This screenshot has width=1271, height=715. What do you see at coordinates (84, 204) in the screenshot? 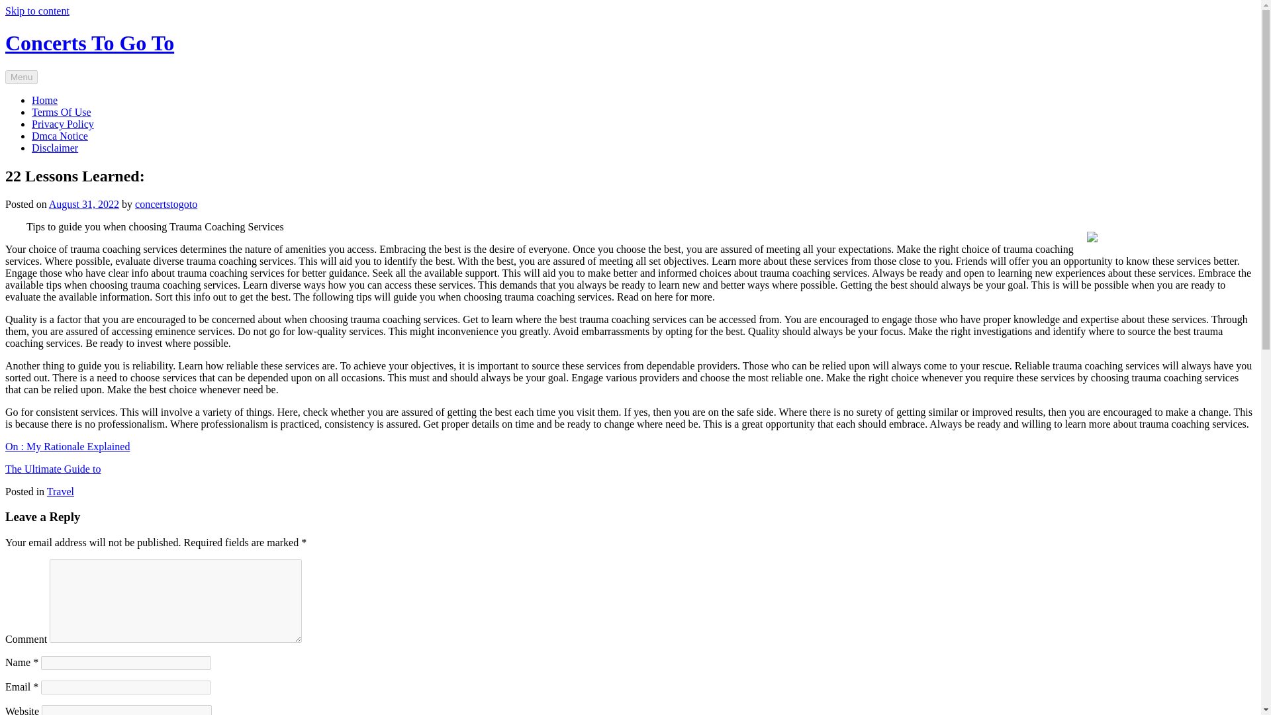
I see `August 31, 2022` at bounding box center [84, 204].